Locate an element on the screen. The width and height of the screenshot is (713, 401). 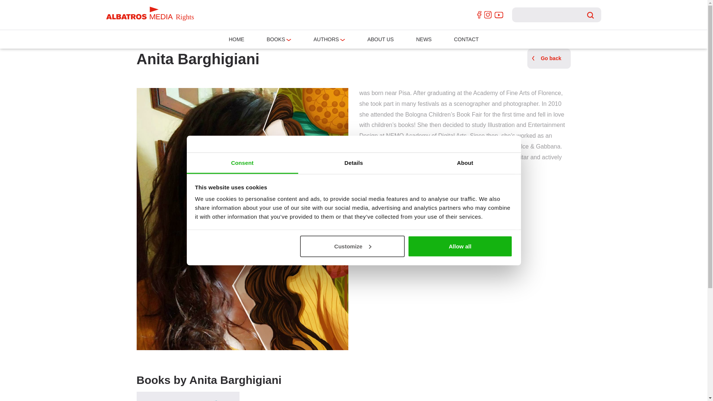
BOOKS is located at coordinates (276, 39).